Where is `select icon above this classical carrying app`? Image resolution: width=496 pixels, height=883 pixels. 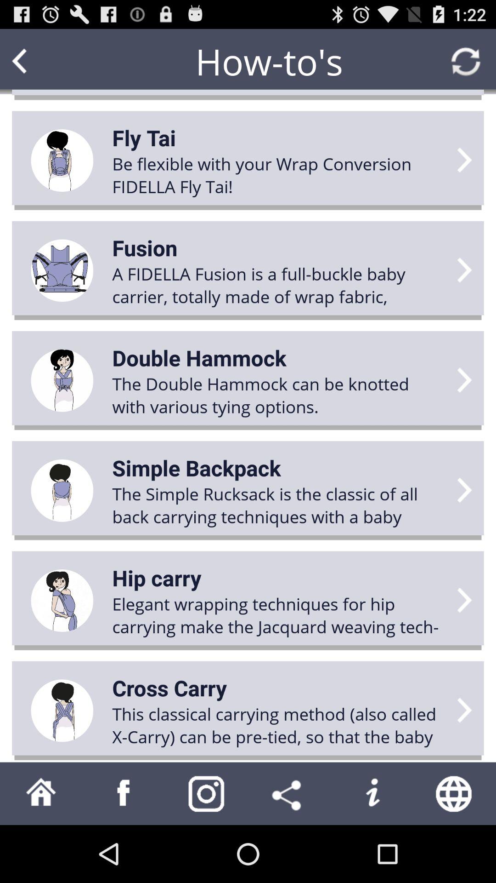 select icon above this classical carrying app is located at coordinates (169, 688).